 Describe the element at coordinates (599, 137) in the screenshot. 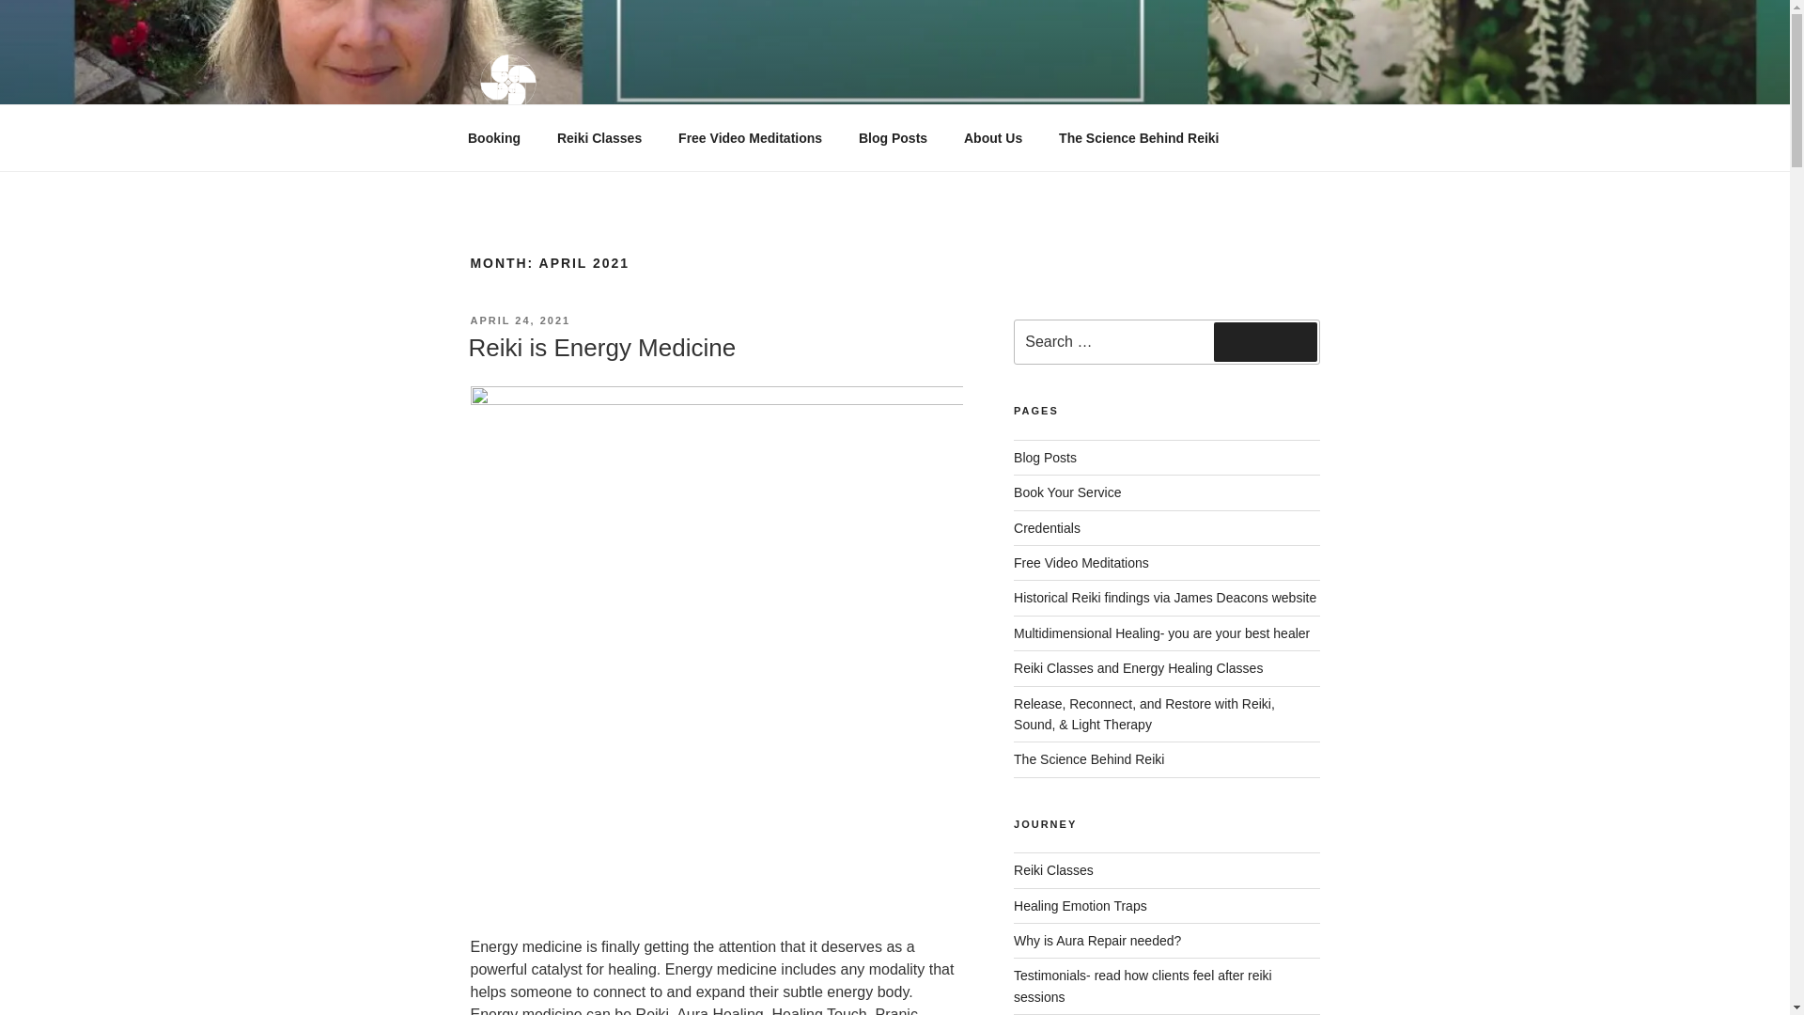

I see `Reiki Classes` at that location.